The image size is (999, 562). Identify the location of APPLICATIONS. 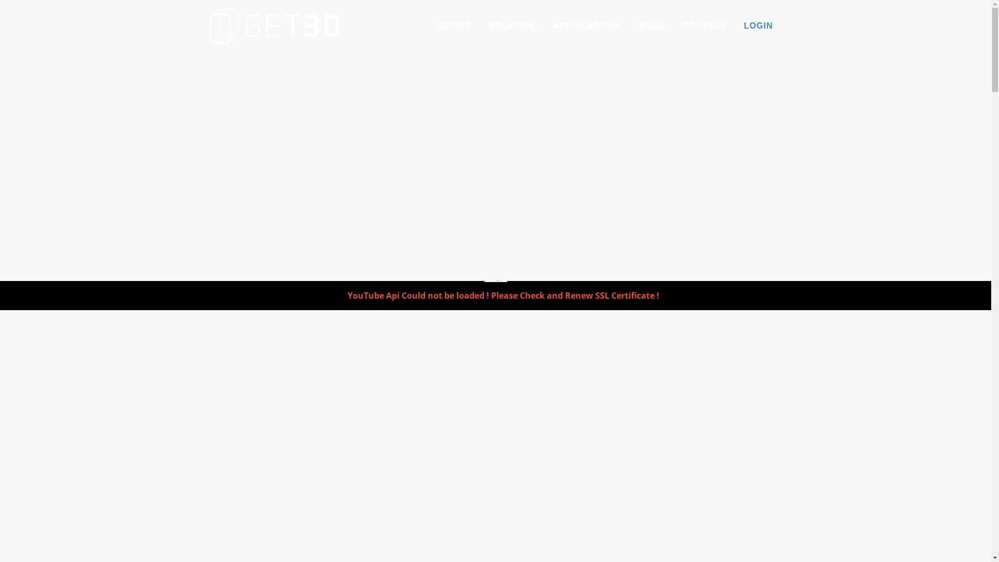
(587, 26).